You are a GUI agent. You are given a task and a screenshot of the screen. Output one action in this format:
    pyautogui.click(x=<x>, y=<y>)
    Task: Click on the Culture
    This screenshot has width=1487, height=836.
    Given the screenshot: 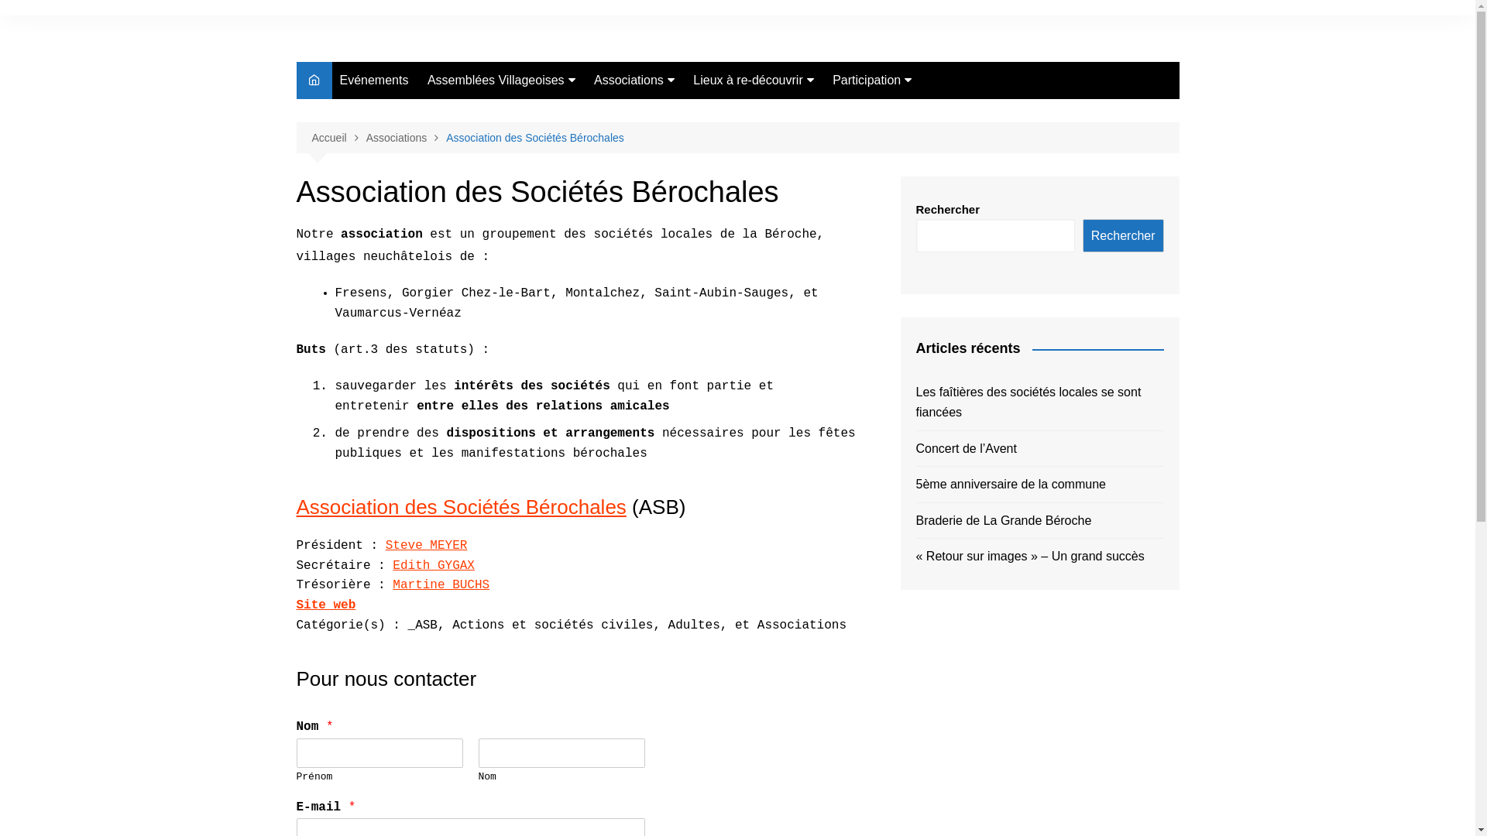 What is the action you would take?
    pyautogui.click(x=771, y=176)
    